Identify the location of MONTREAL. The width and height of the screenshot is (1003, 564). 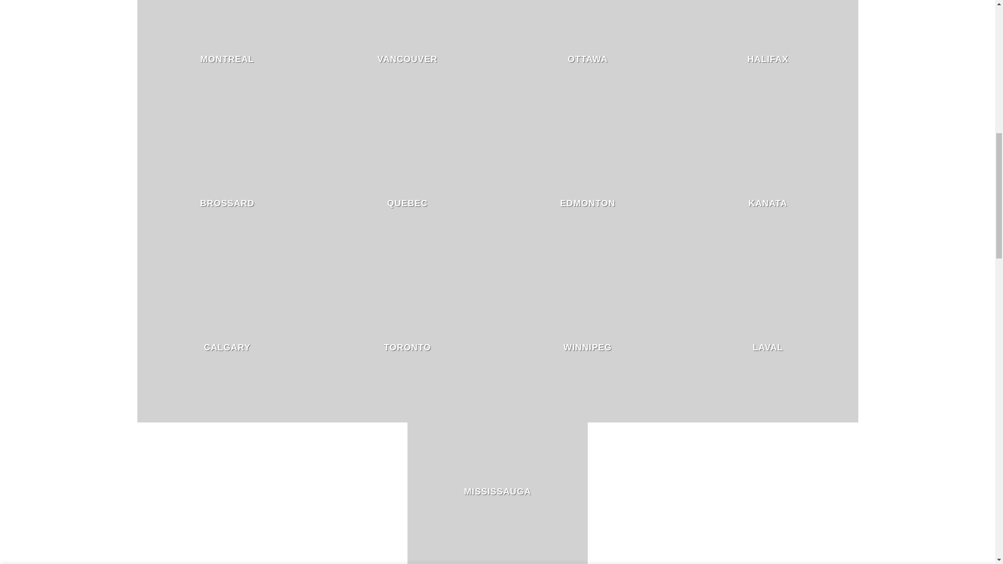
(227, 60).